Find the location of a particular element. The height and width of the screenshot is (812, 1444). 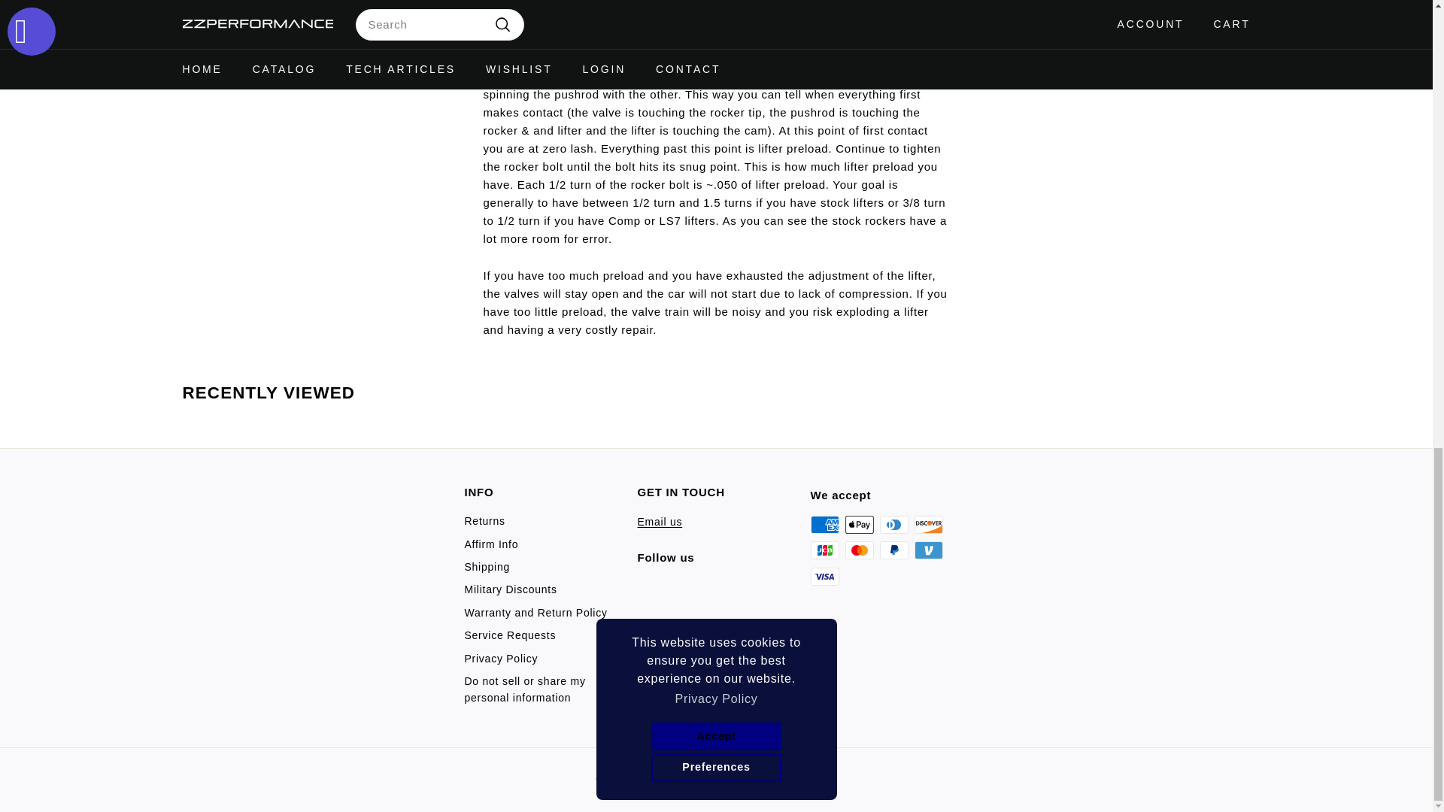

PayPal is located at coordinates (893, 550).